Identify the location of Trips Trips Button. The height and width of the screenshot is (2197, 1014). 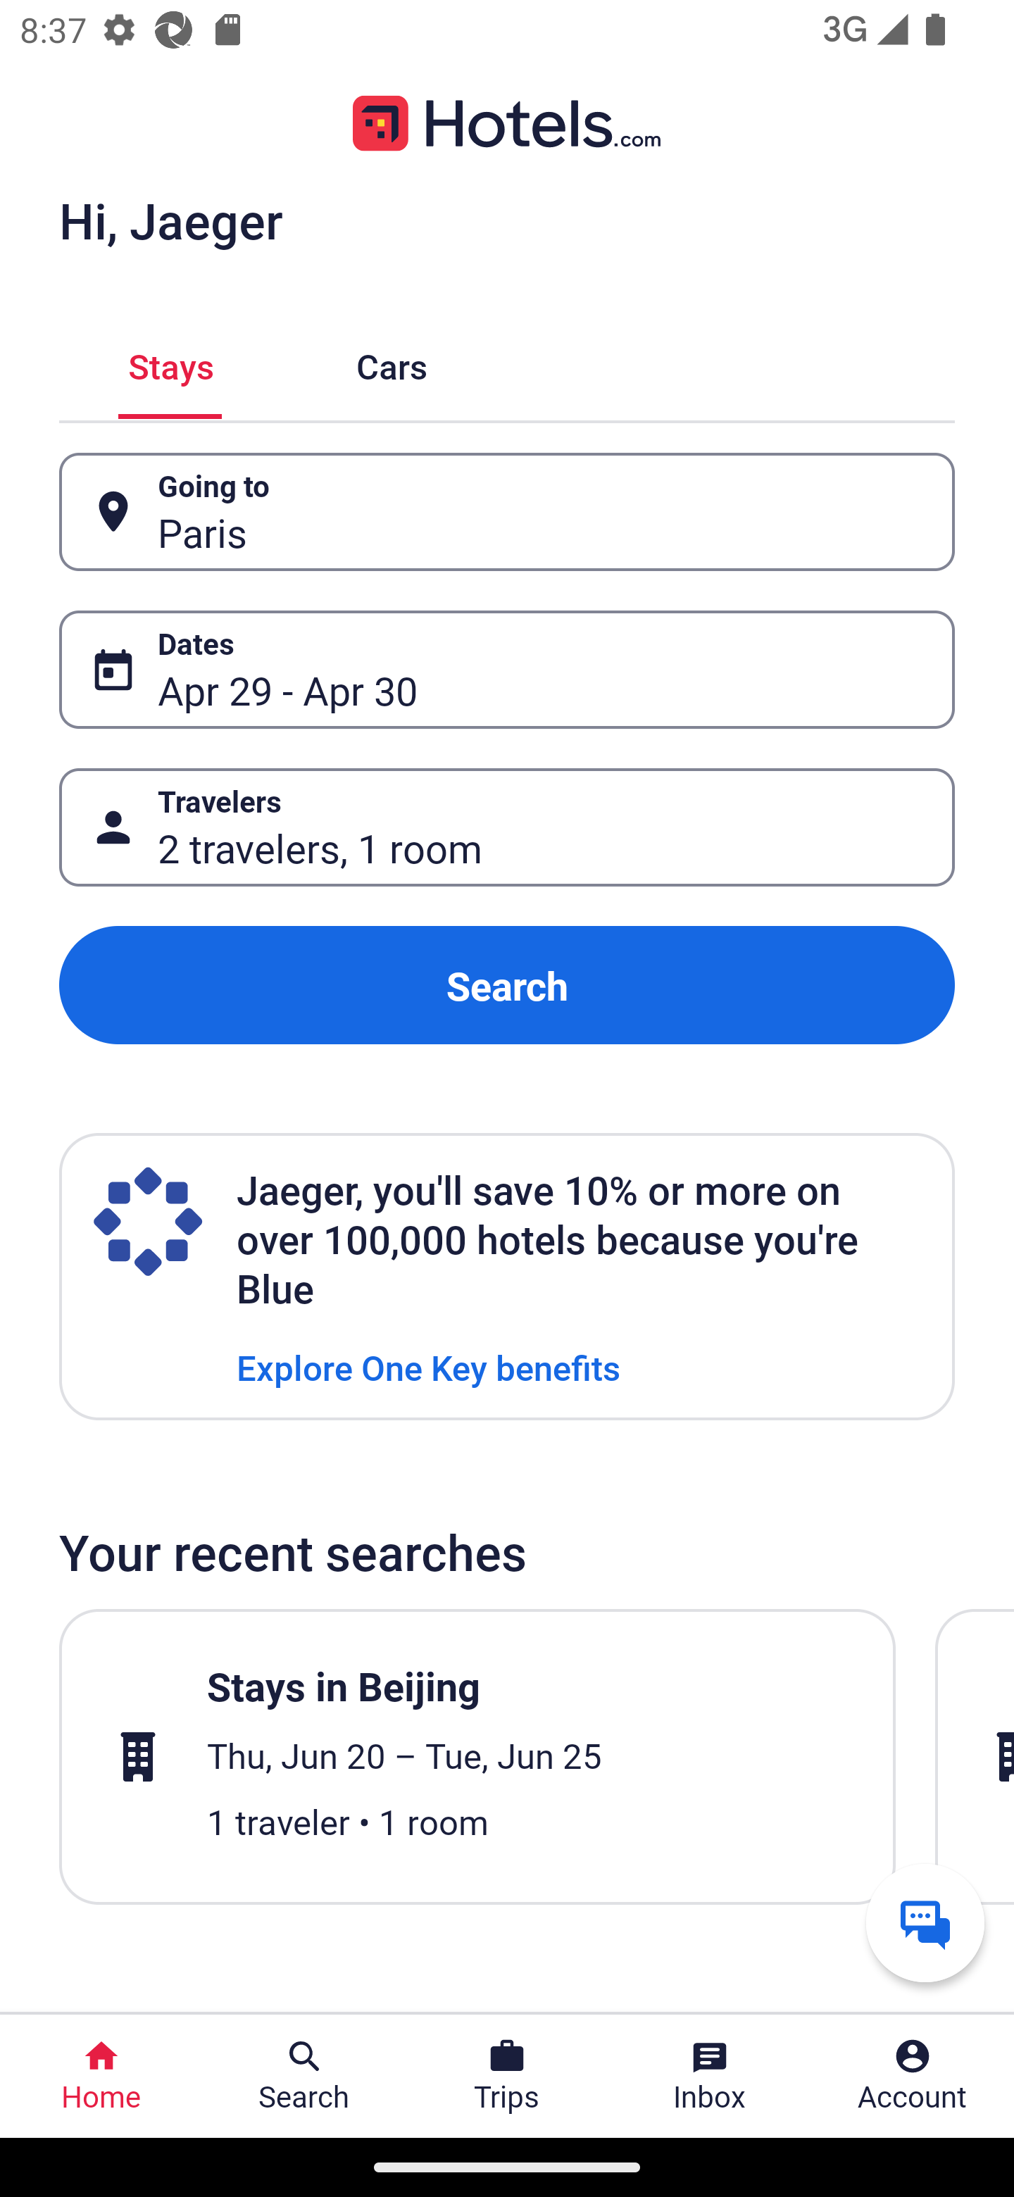
(507, 2076).